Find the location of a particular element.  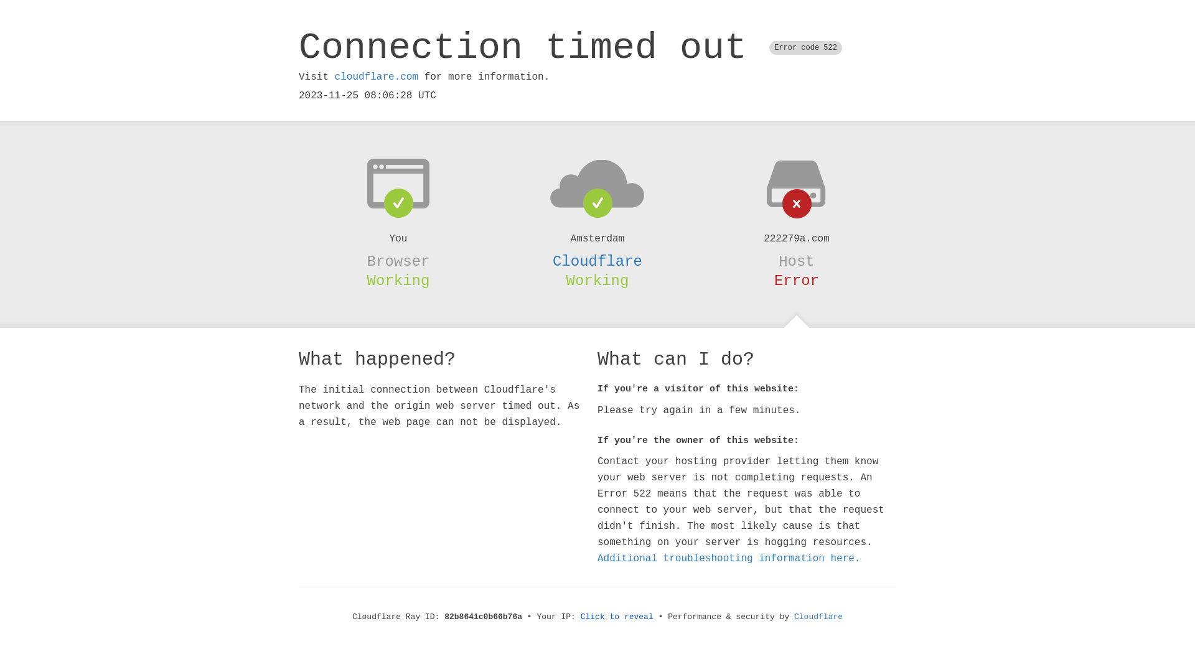

Cloudflare is located at coordinates (597, 261).